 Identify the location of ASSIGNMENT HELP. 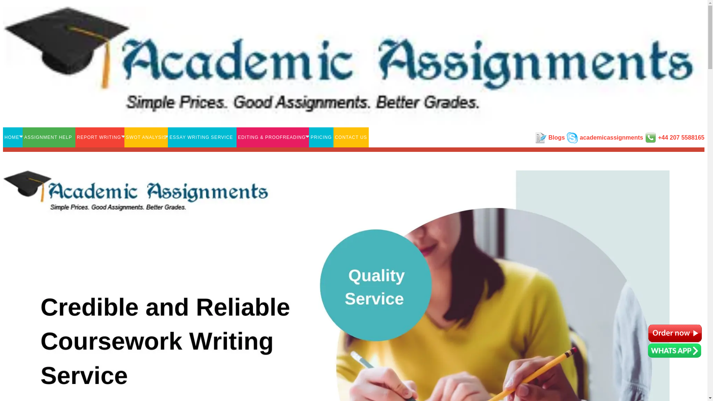
(49, 137).